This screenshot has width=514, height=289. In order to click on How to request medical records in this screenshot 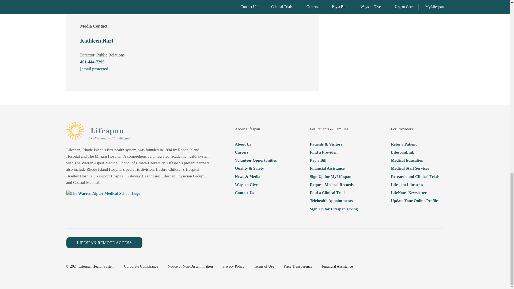, I will do `click(334, 185)`.